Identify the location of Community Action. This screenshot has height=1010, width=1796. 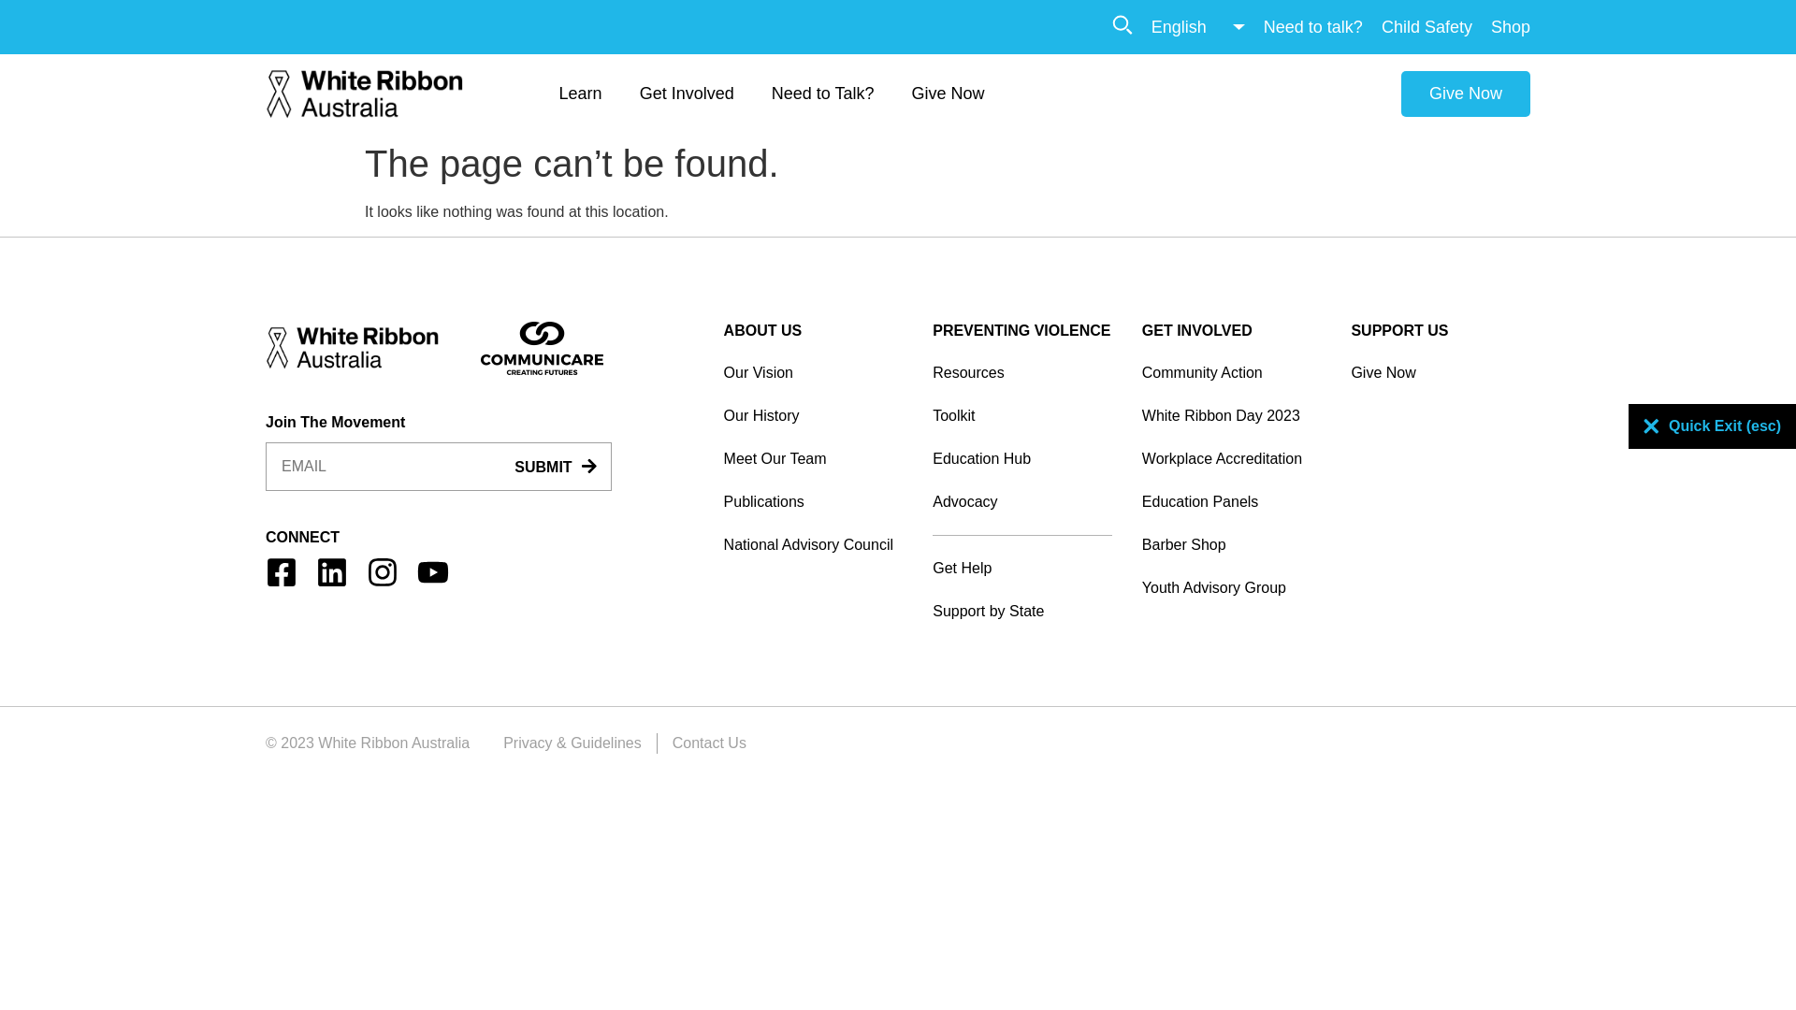
(1232, 373).